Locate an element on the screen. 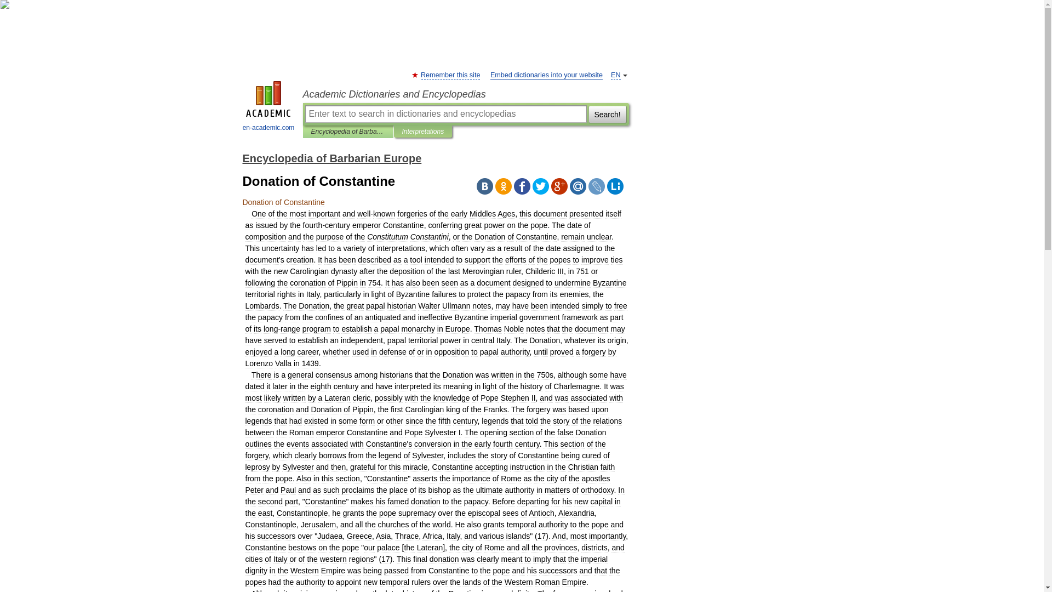  Encyclopedia of Barbarian Europe is located at coordinates (348, 132).